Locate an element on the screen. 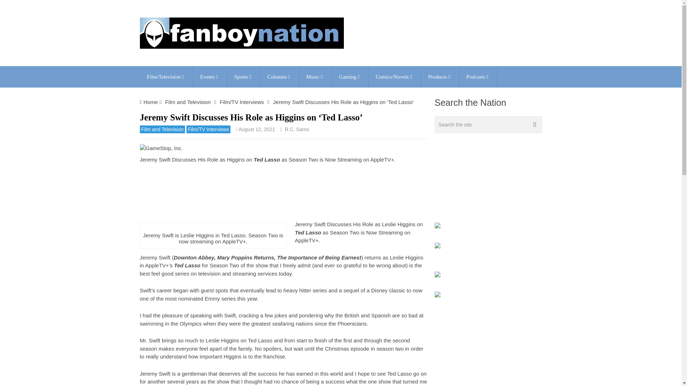  Music is located at coordinates (315, 76).